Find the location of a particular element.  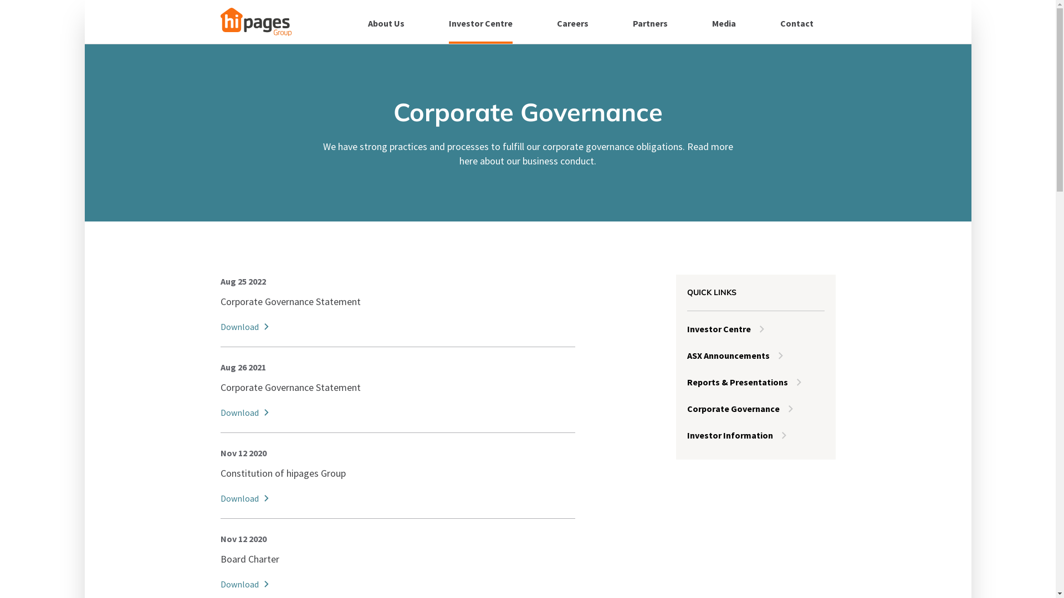

Contact is located at coordinates (797, 22).